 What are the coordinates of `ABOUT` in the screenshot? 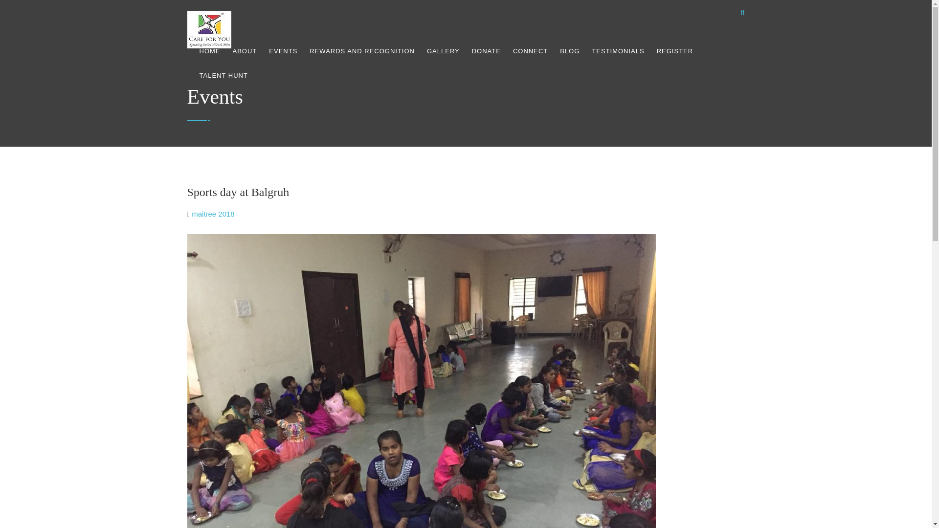 It's located at (245, 51).